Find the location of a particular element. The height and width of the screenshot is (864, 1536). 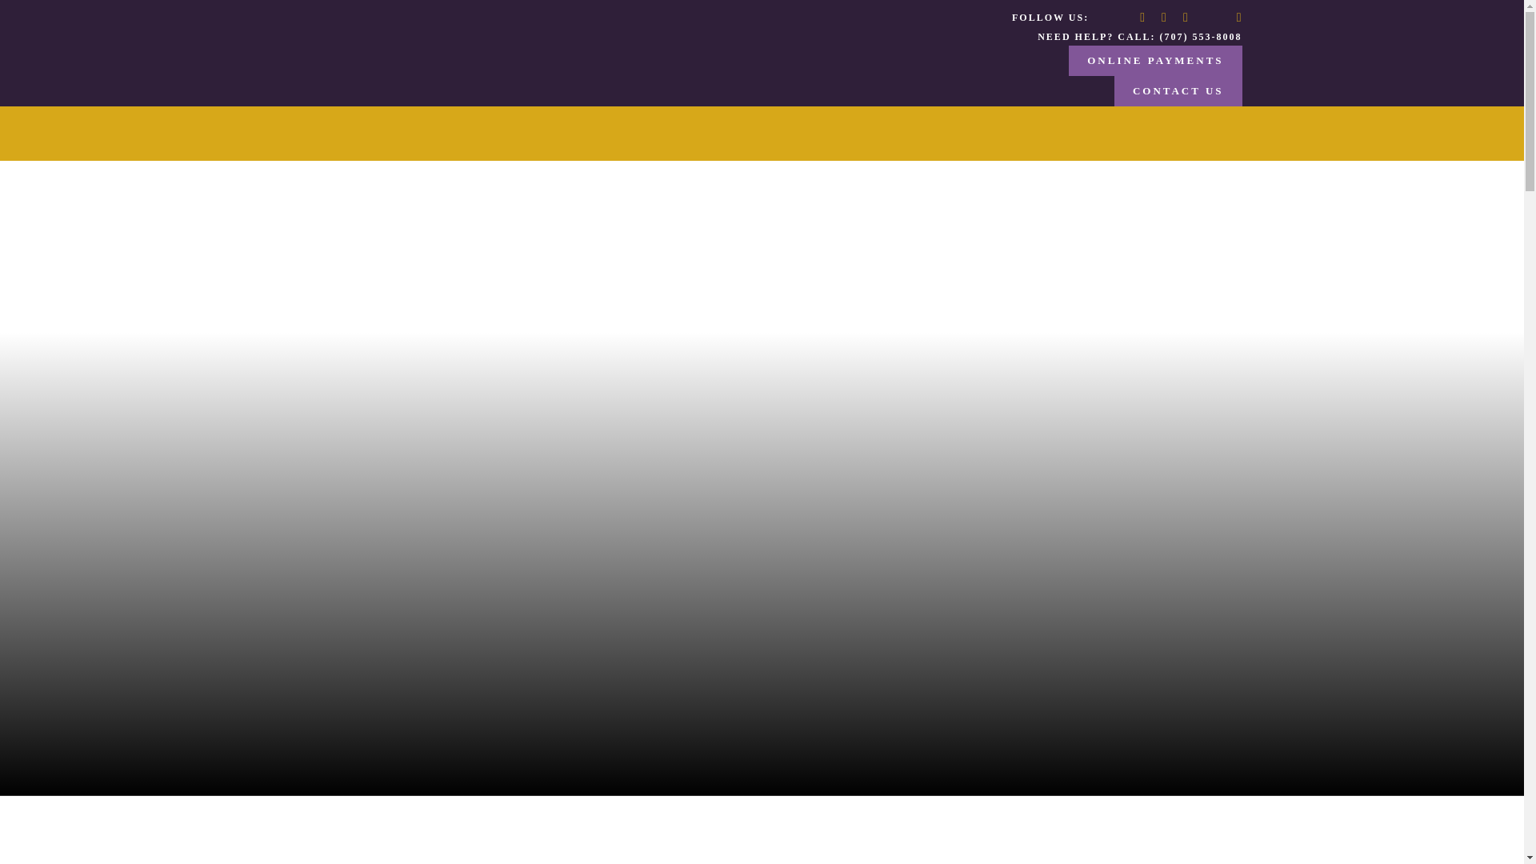

CONTACT US is located at coordinates (1178, 91).